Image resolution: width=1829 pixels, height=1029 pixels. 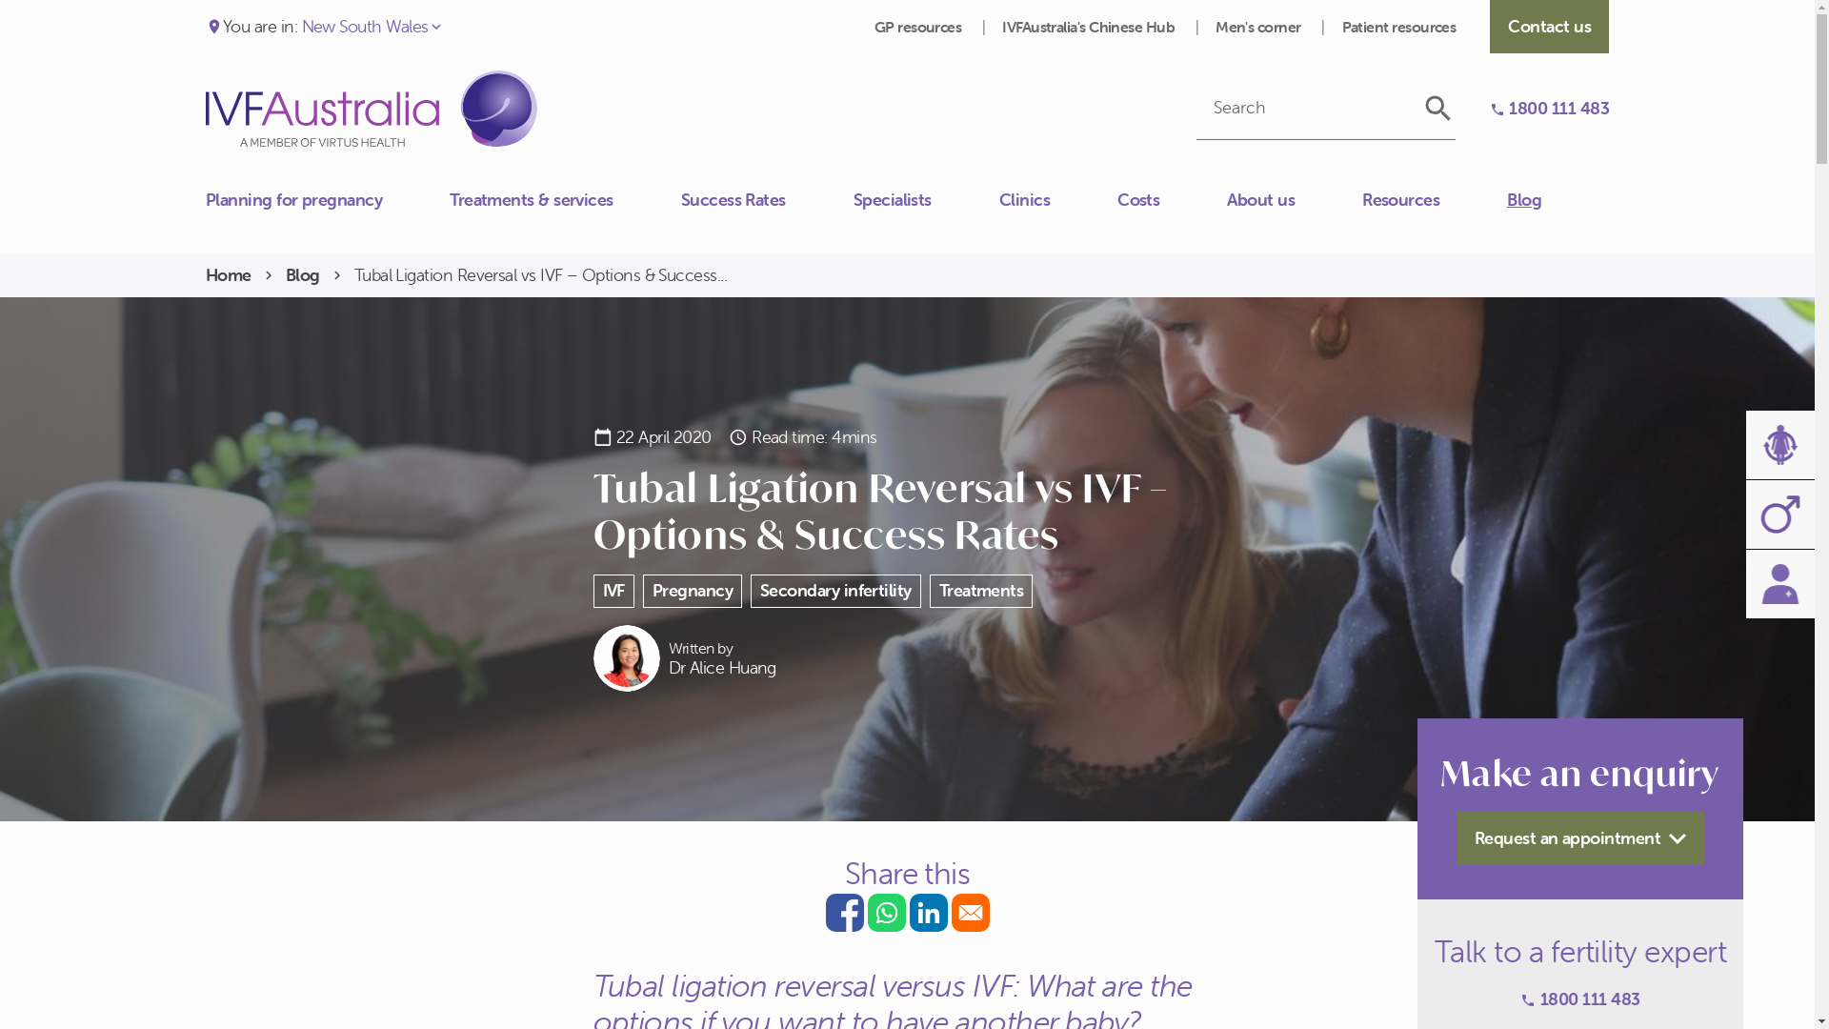 I want to click on Treatments, so click(x=981, y=591).